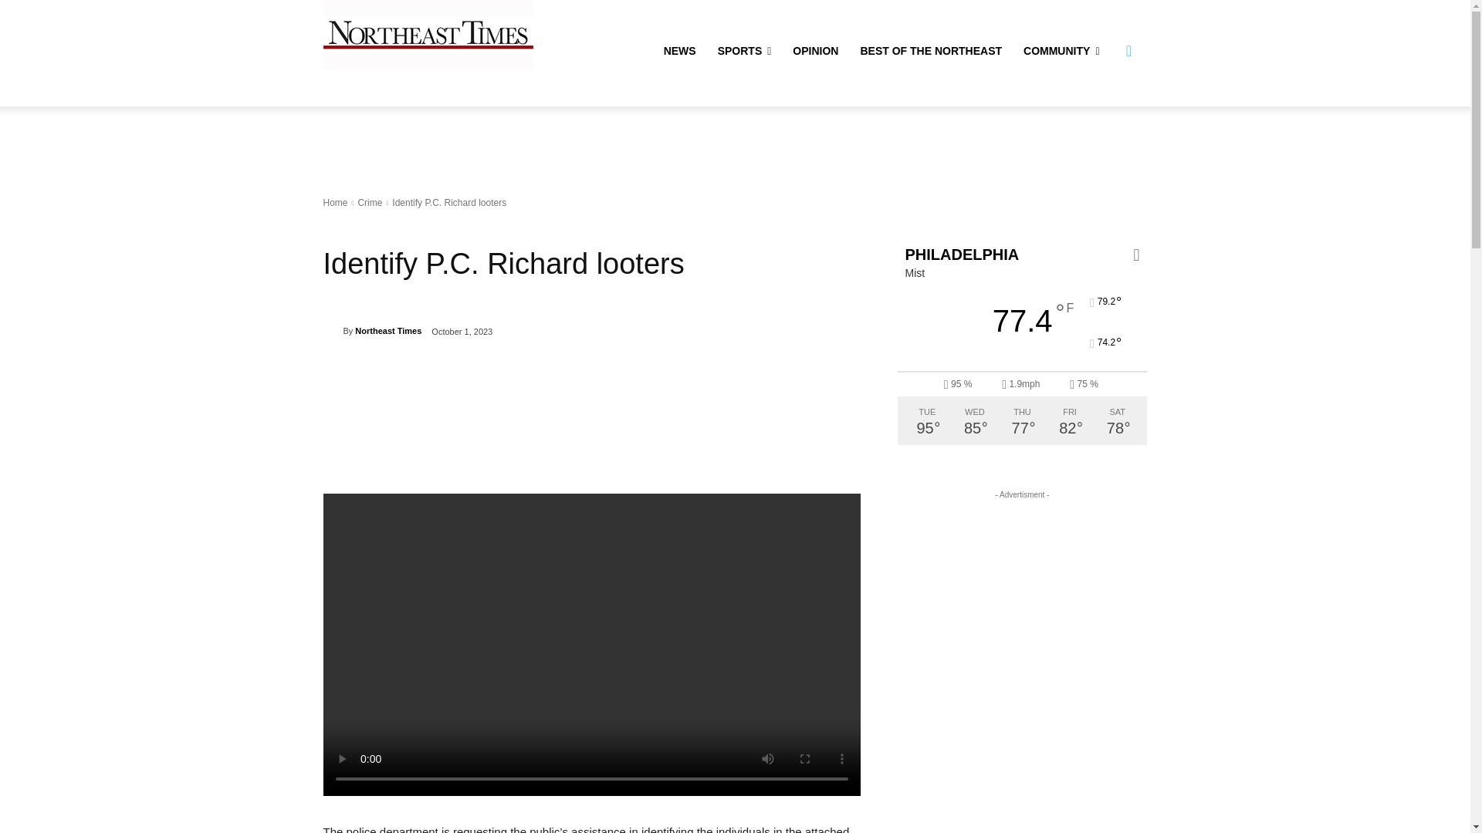  I want to click on SPORTS, so click(744, 51).